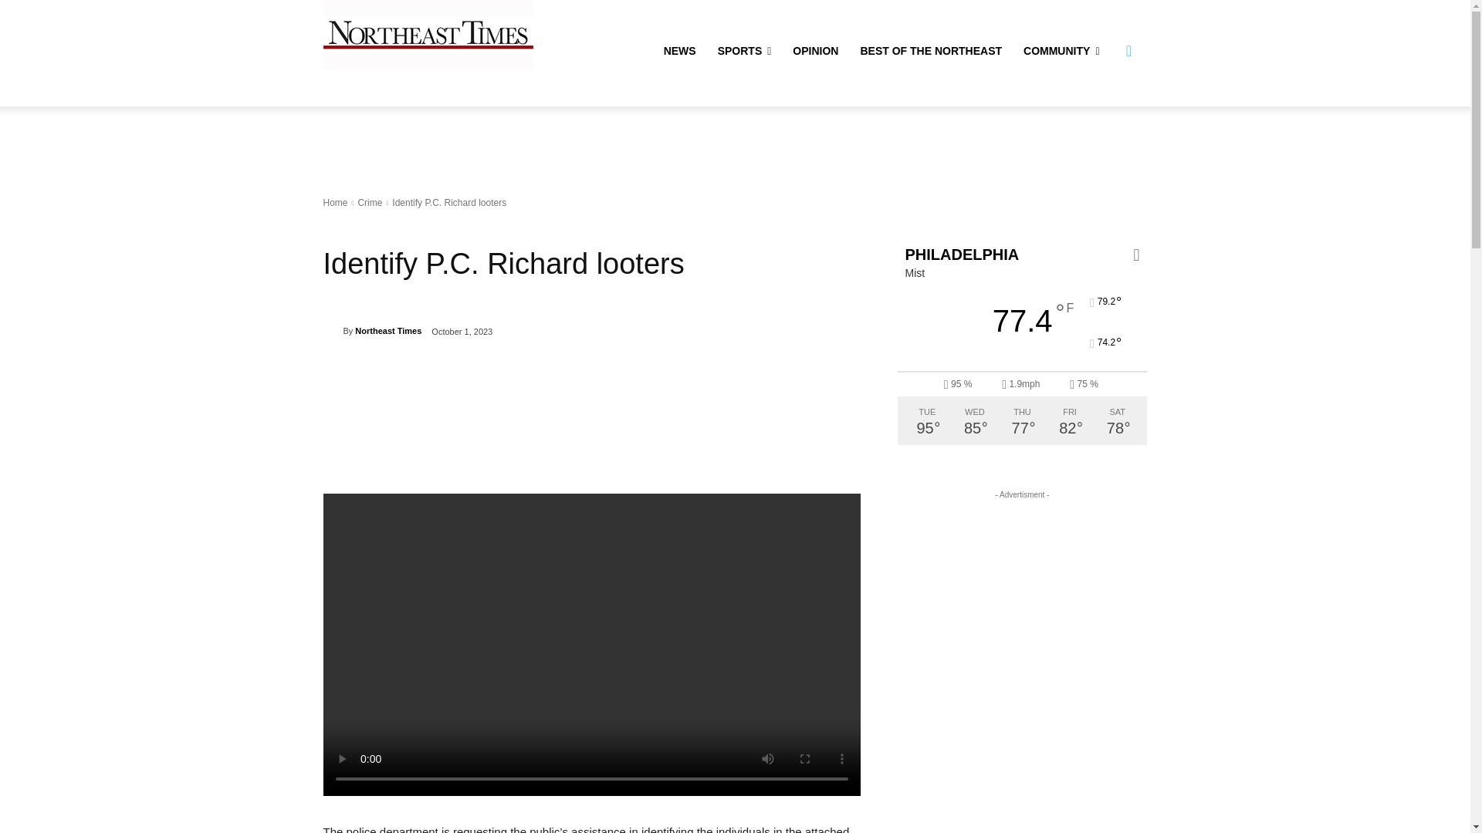  I want to click on SPORTS, so click(744, 51).